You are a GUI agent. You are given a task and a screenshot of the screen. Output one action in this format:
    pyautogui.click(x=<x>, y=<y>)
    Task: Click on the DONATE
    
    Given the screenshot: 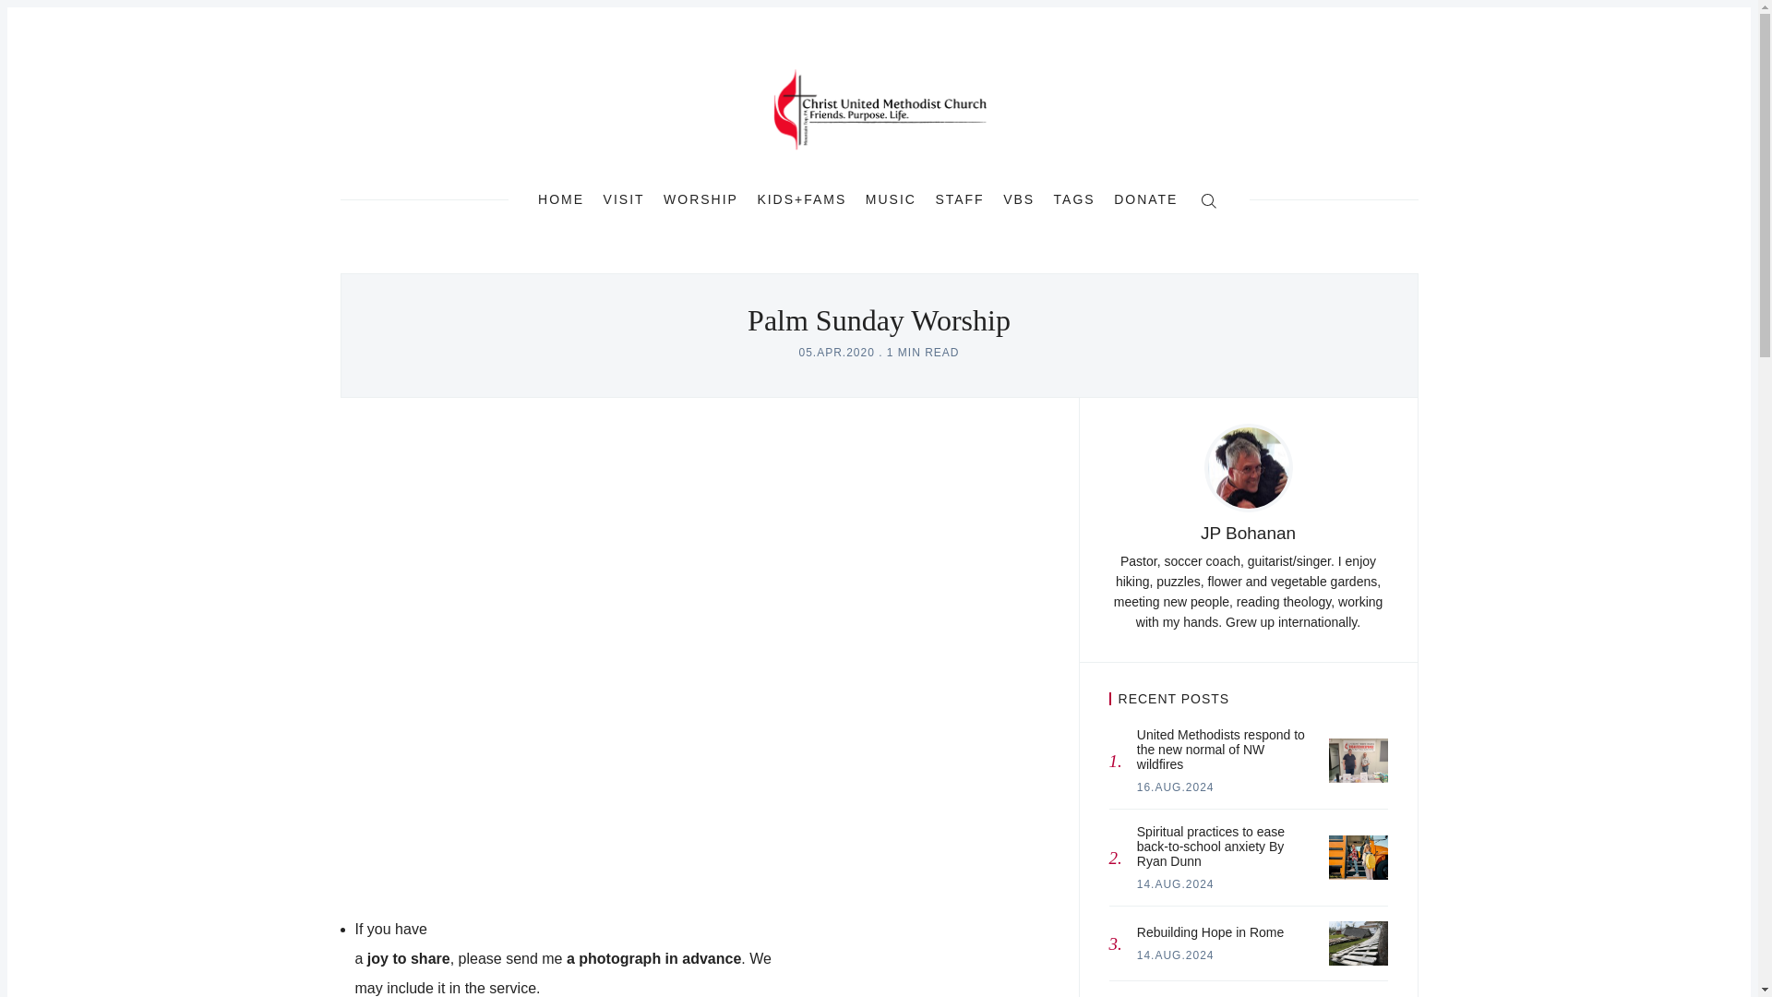 What is the action you would take?
    pyautogui.click(x=1019, y=199)
    